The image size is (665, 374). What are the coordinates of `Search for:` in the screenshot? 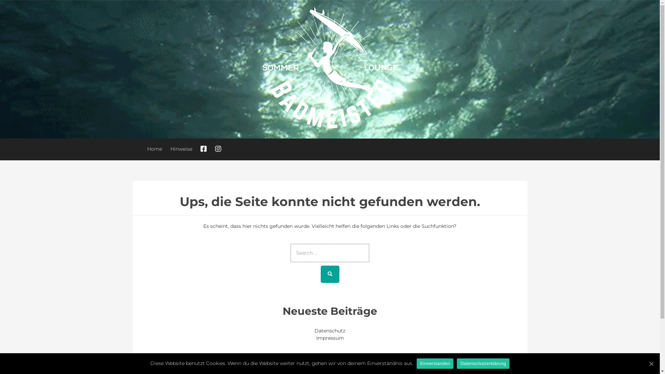 It's located at (330, 253).